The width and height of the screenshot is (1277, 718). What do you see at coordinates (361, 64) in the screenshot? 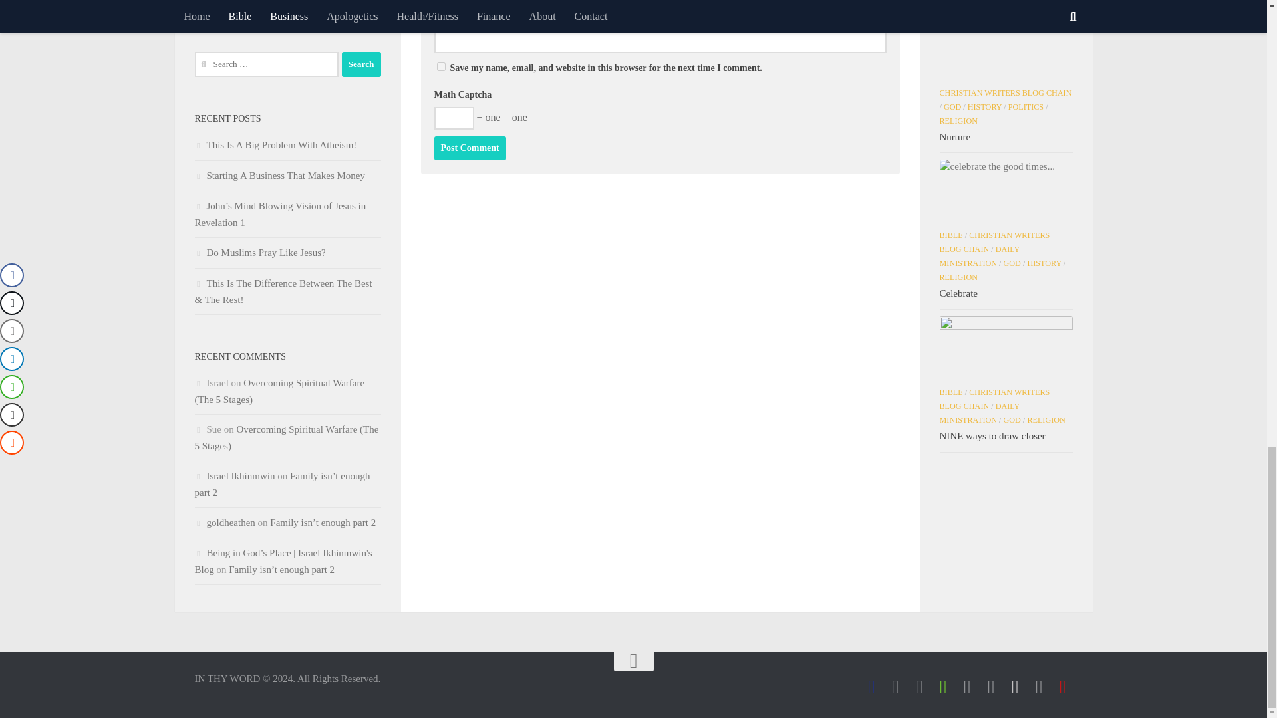
I see `Search` at bounding box center [361, 64].